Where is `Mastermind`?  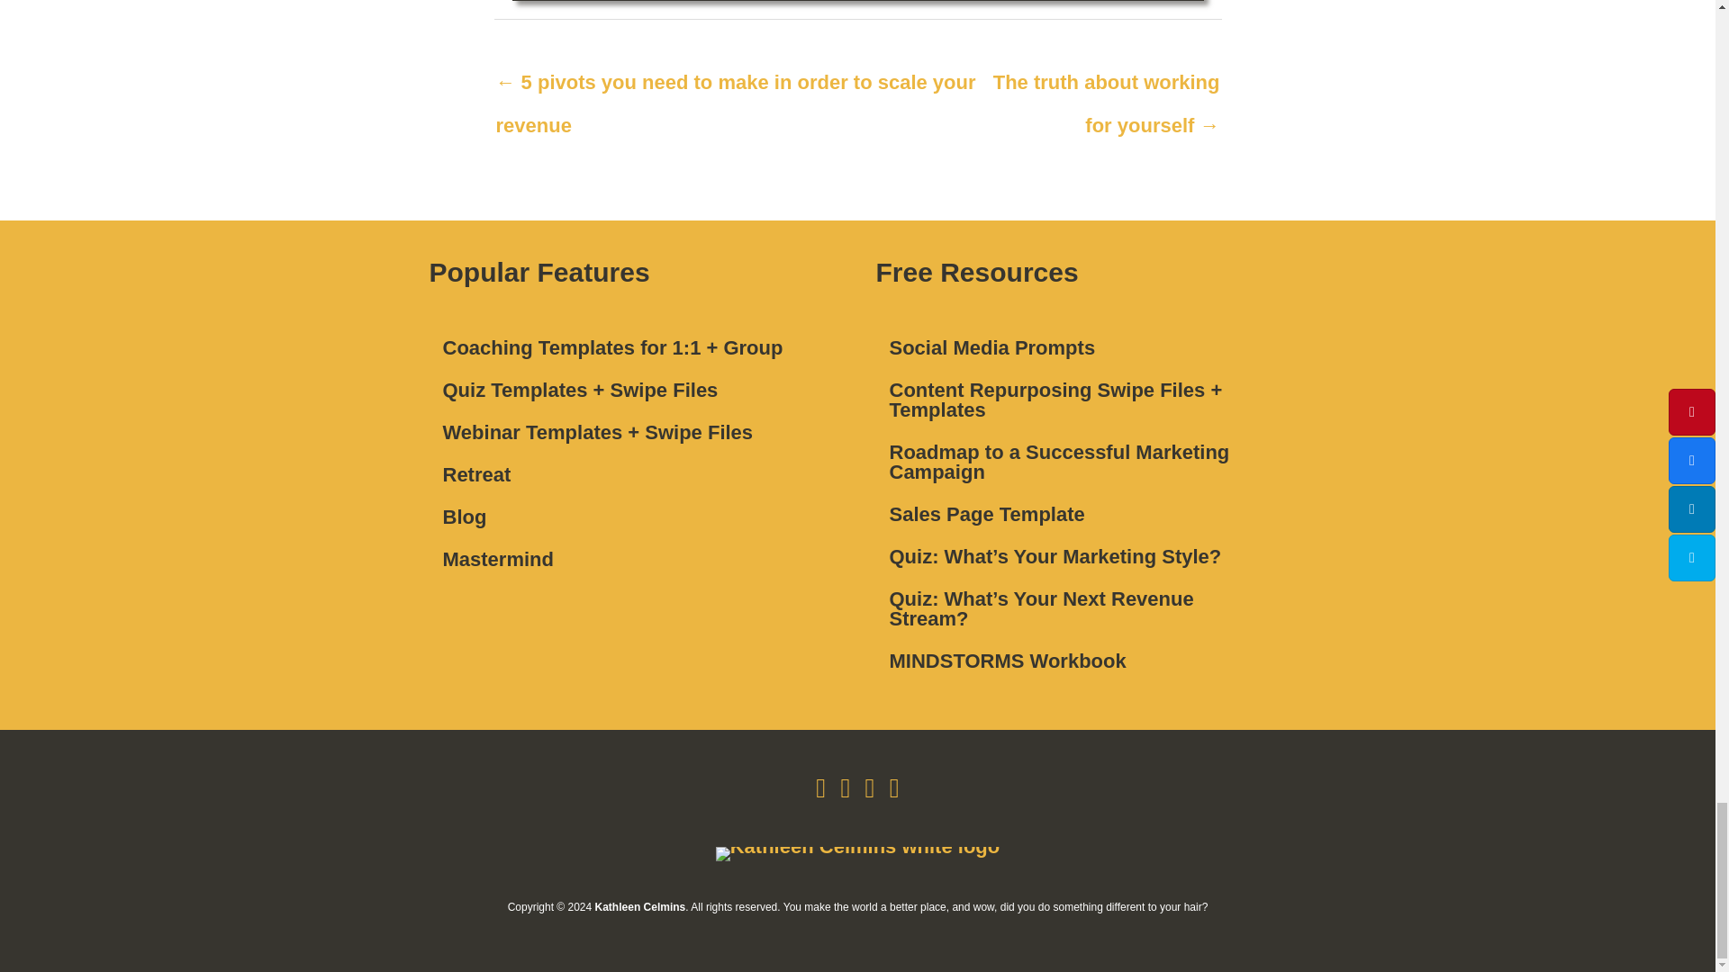 Mastermind is located at coordinates (634, 559).